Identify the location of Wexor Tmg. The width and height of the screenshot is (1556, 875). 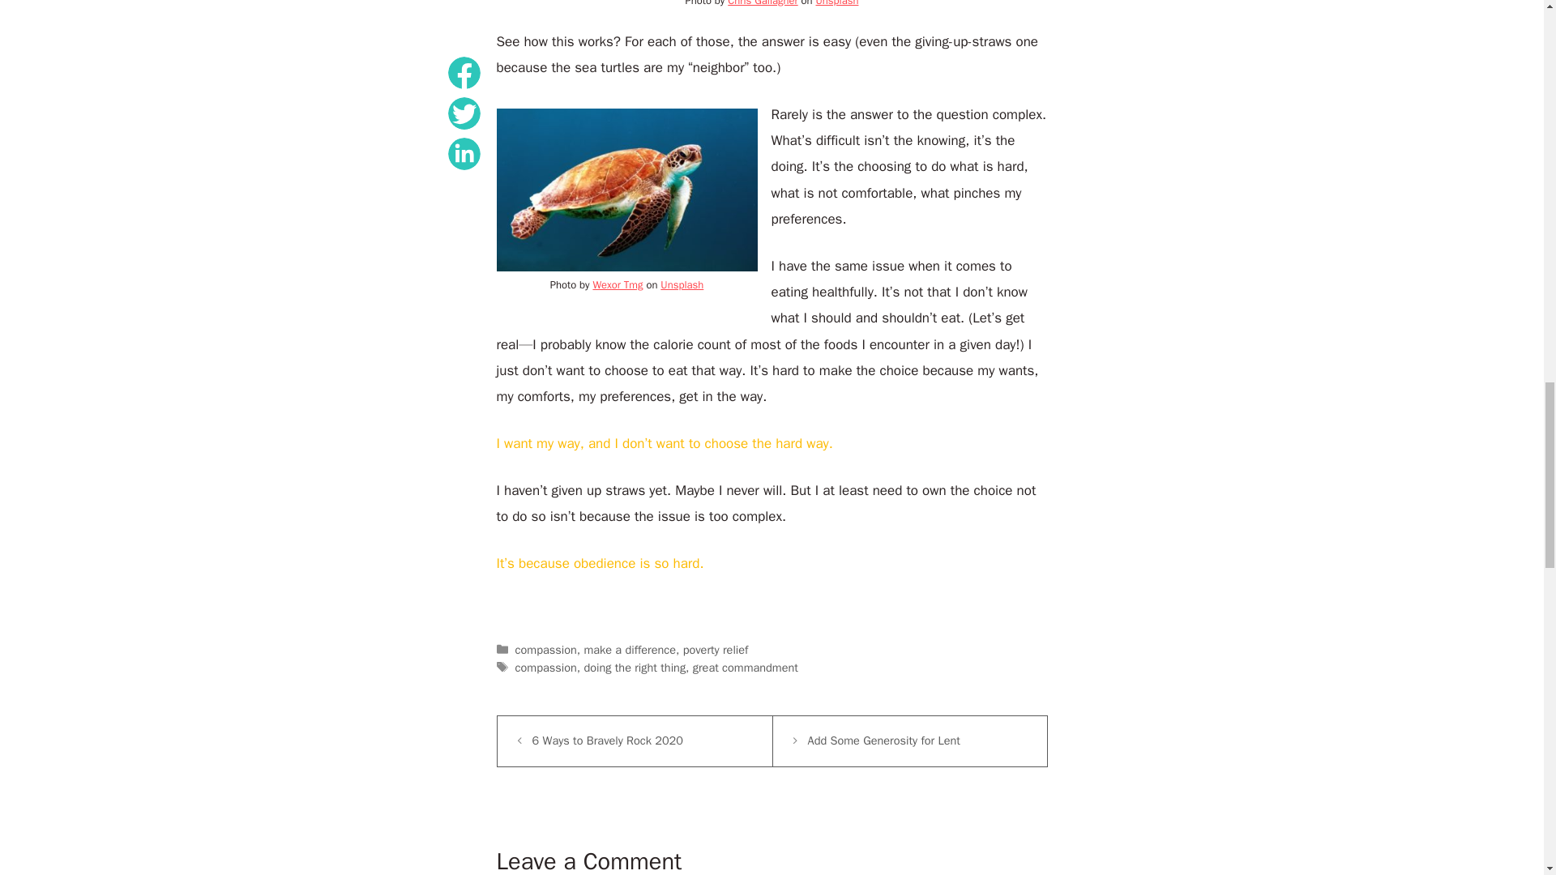
(618, 284).